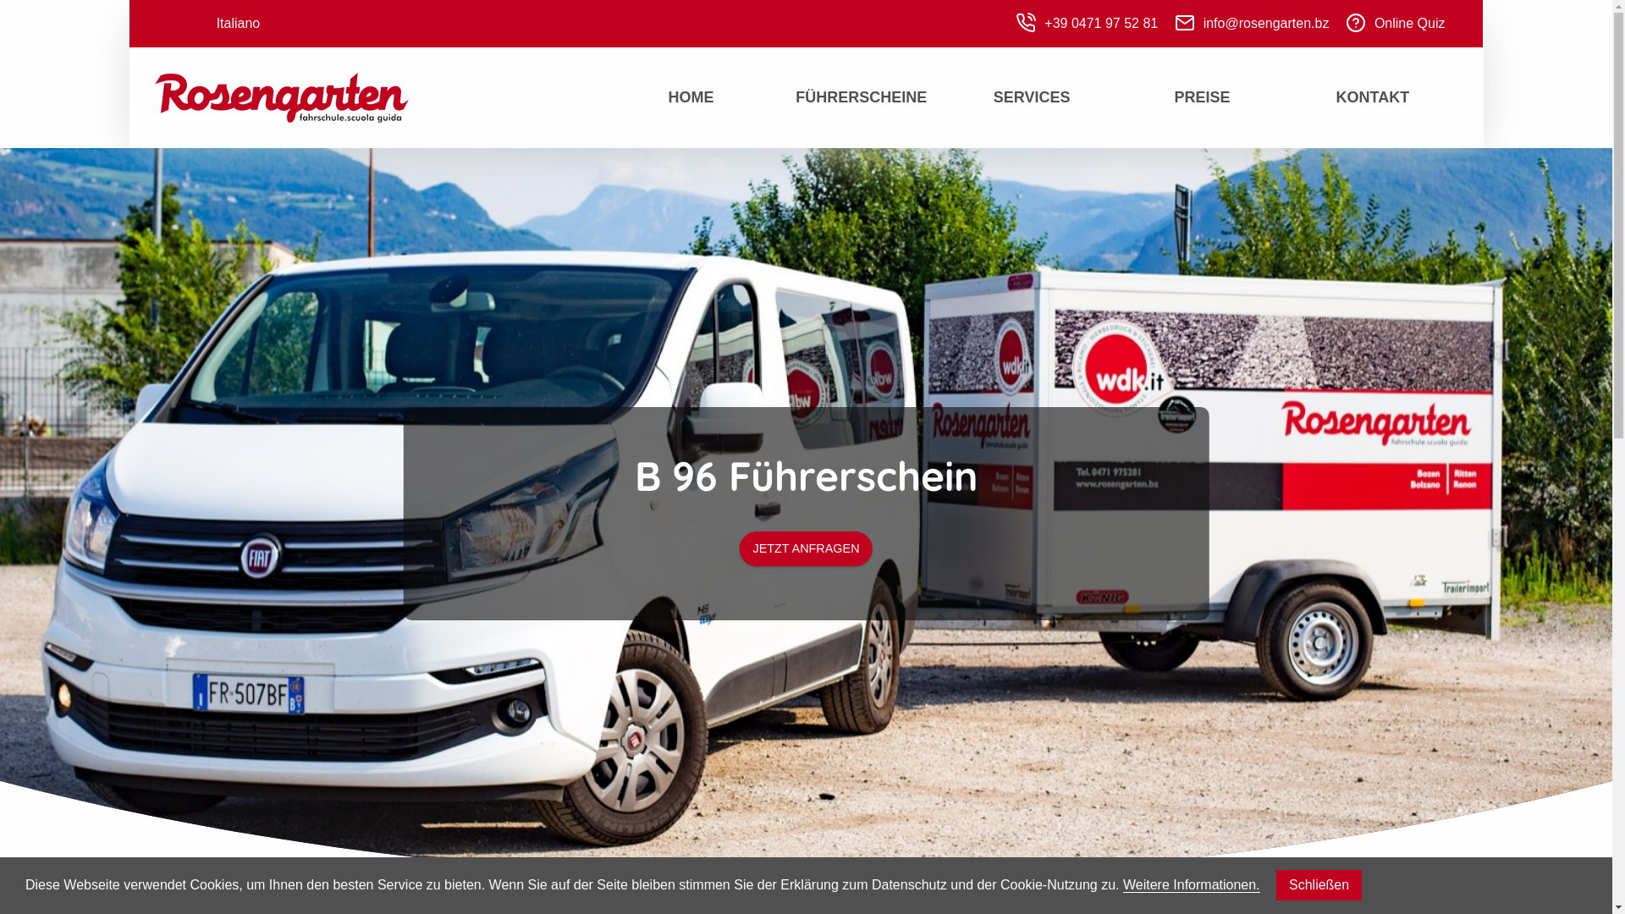 The image size is (1625, 914). What do you see at coordinates (1253, 24) in the screenshot?
I see `info@rosengarten.bz` at bounding box center [1253, 24].